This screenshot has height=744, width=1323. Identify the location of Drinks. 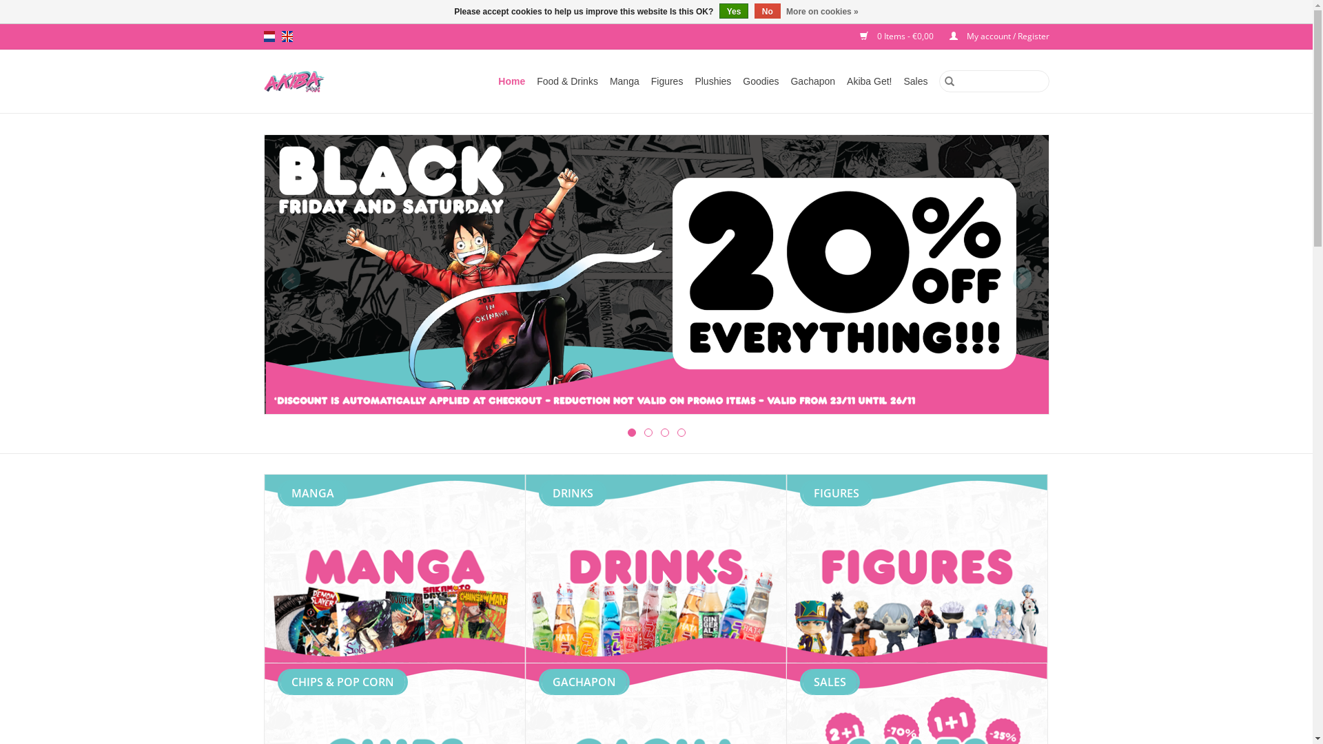
(655, 569).